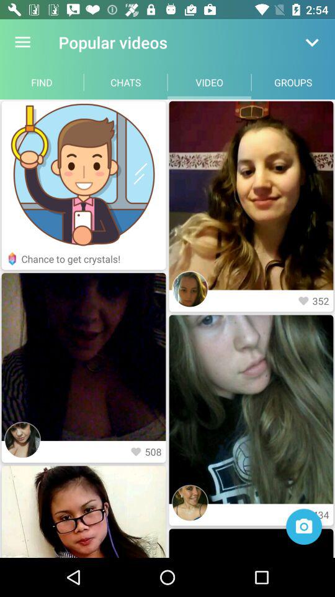  What do you see at coordinates (125, 82) in the screenshot?
I see `press icon next to find icon` at bounding box center [125, 82].